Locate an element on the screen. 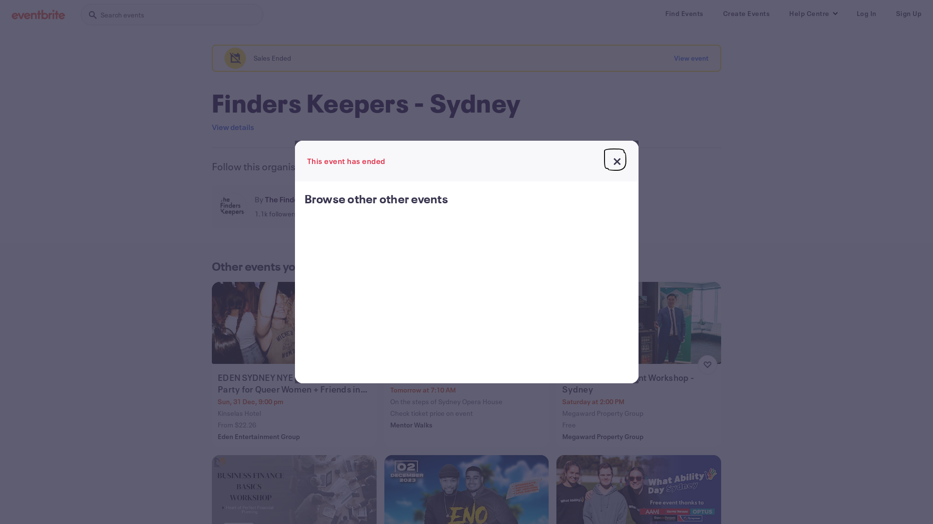 Image resolution: width=933 pixels, height=524 pixels. Follow is located at coordinates (368, 206).